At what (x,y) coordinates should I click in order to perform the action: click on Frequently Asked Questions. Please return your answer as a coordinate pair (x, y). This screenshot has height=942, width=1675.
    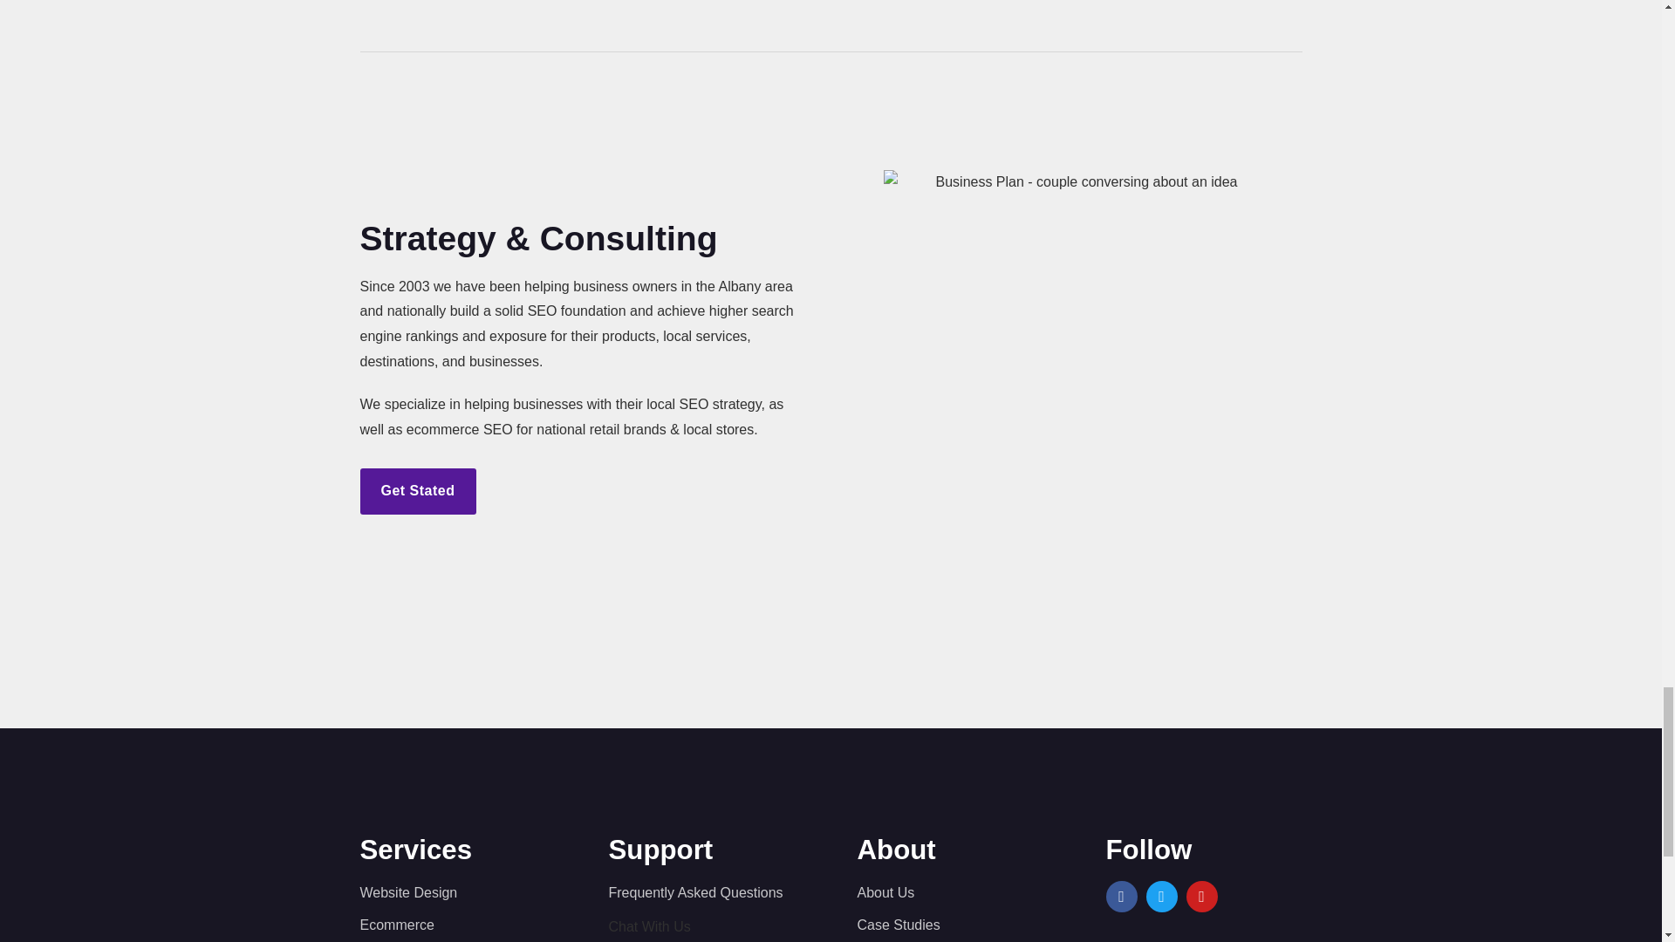
    Looking at the image, I should click on (707, 893).